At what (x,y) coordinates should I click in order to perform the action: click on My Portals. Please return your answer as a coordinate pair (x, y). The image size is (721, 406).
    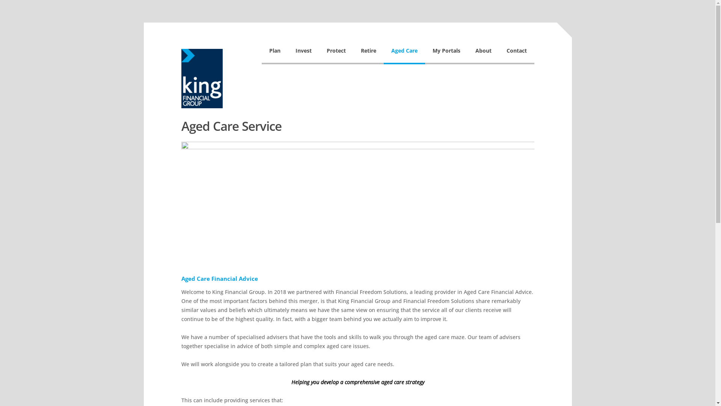
    Looking at the image, I should click on (446, 55).